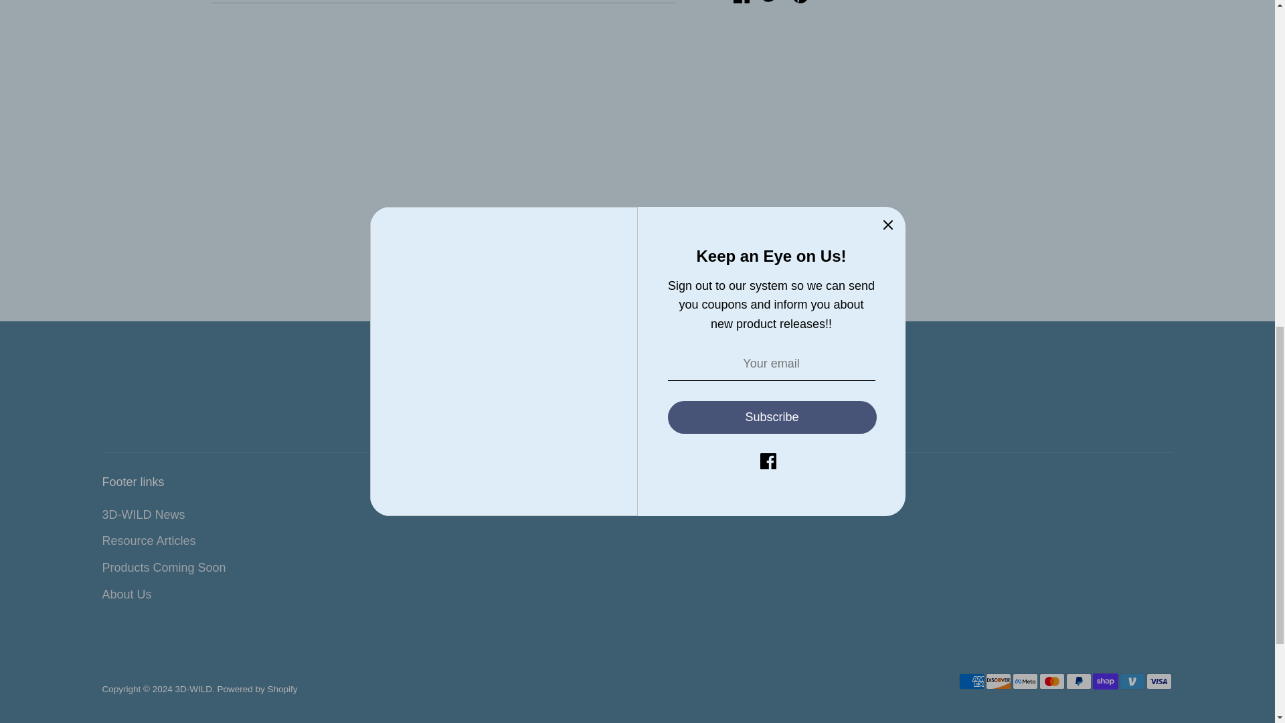 The image size is (1285, 723). Describe the element at coordinates (997, 681) in the screenshot. I see `Discover` at that location.